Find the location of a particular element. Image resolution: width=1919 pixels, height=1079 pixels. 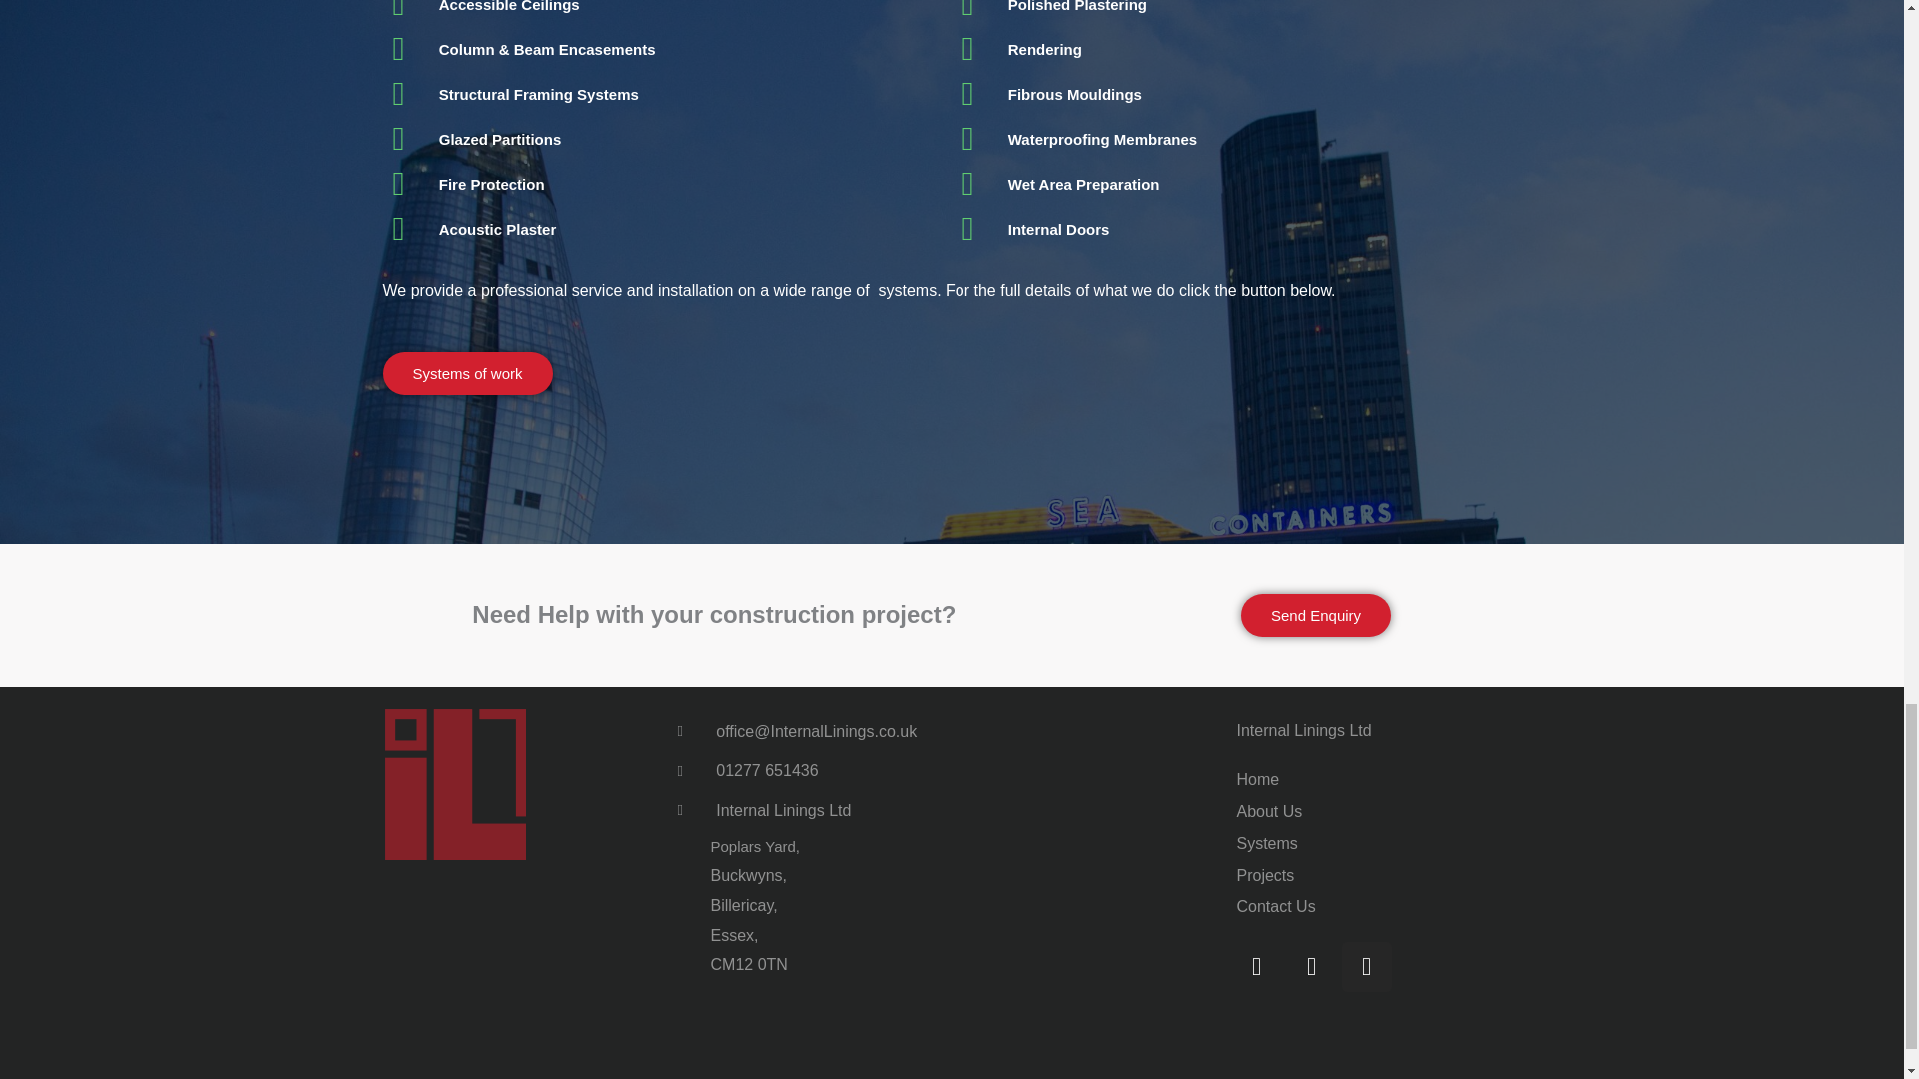

Internal Linings Ltd is located at coordinates (1379, 731).